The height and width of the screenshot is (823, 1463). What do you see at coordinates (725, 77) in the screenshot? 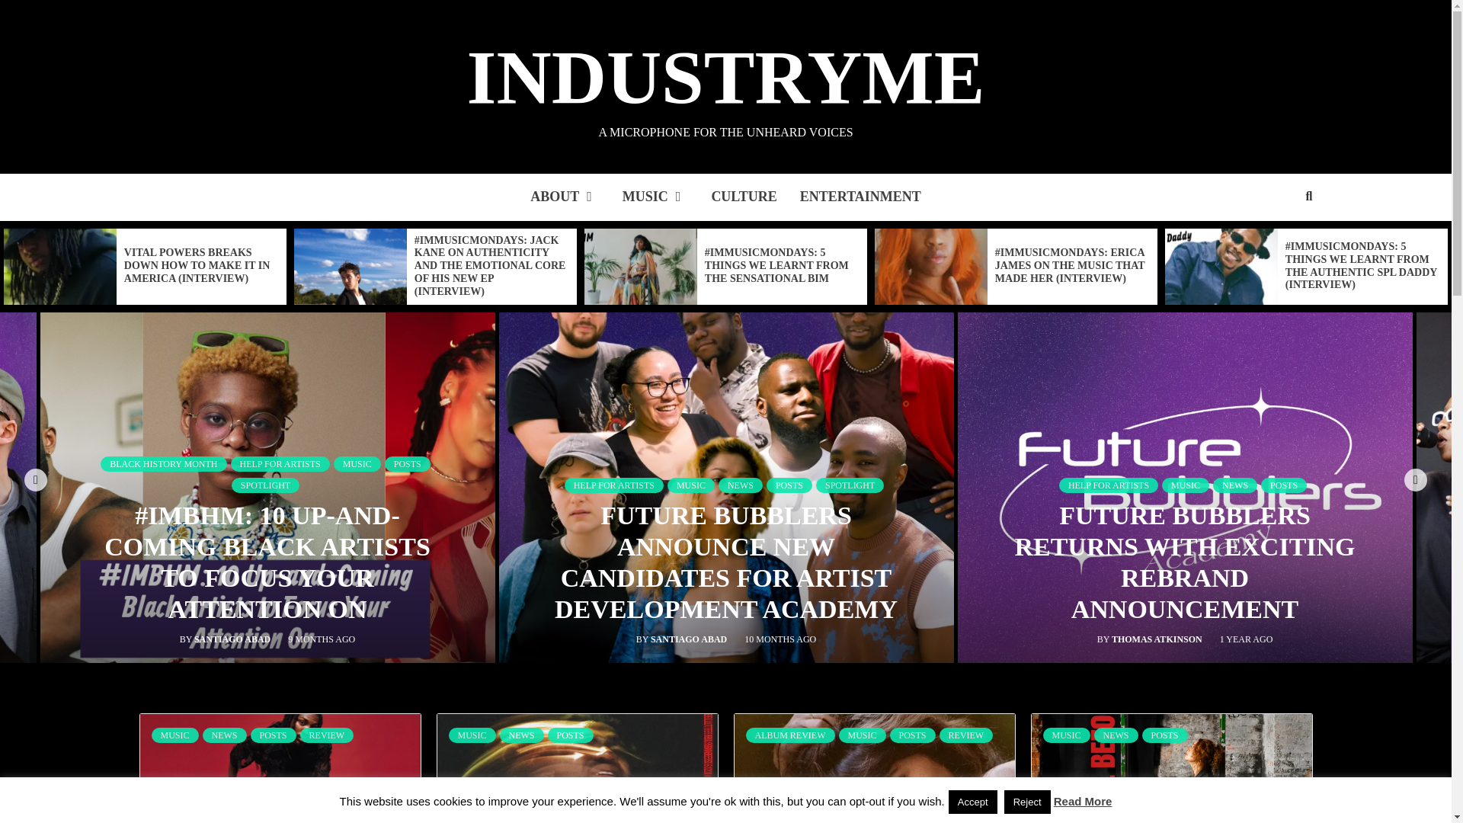
I see `INDUSTRYME` at bounding box center [725, 77].